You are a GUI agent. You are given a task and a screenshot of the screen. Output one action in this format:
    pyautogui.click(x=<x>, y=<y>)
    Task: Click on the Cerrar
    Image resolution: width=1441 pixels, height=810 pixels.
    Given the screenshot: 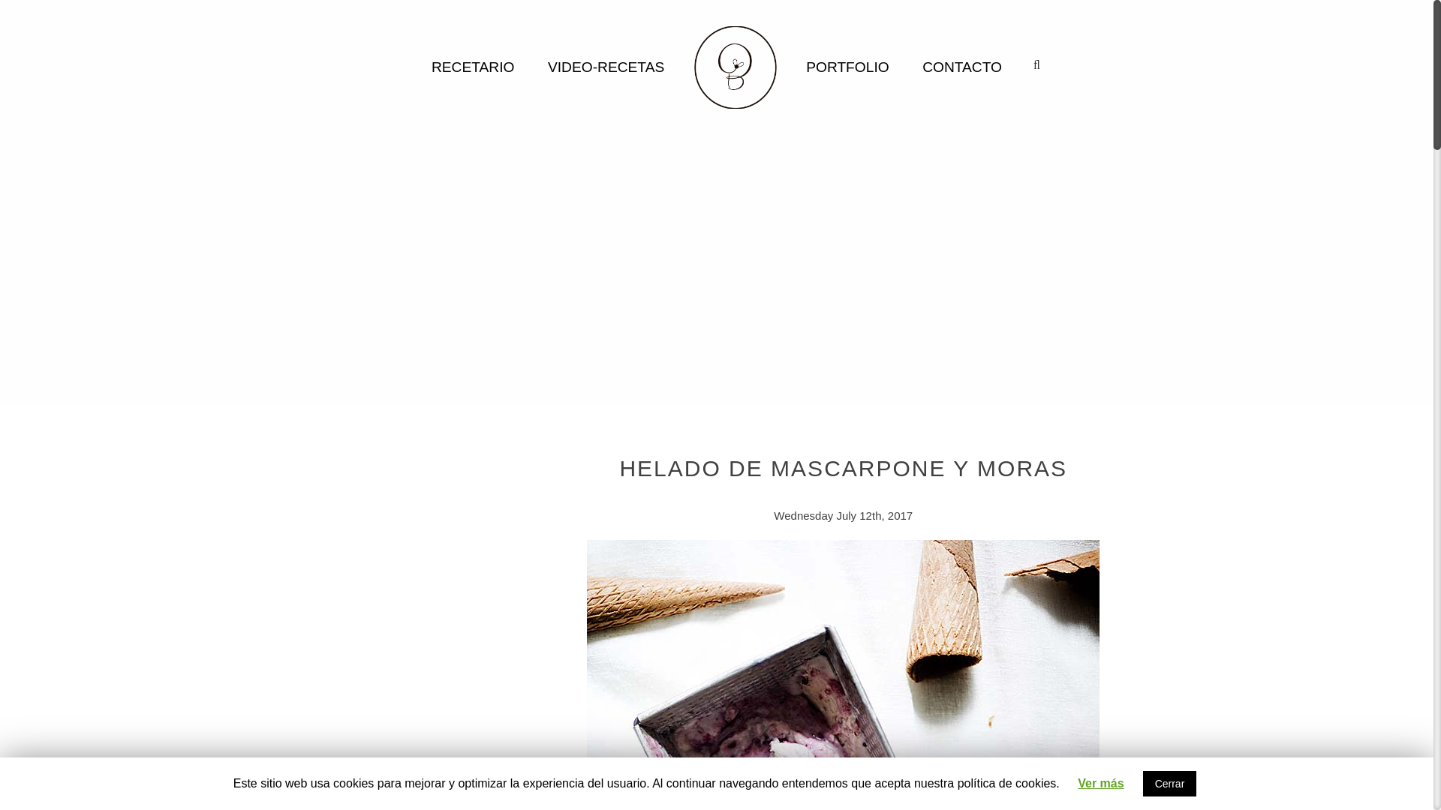 What is the action you would take?
    pyautogui.click(x=1169, y=783)
    